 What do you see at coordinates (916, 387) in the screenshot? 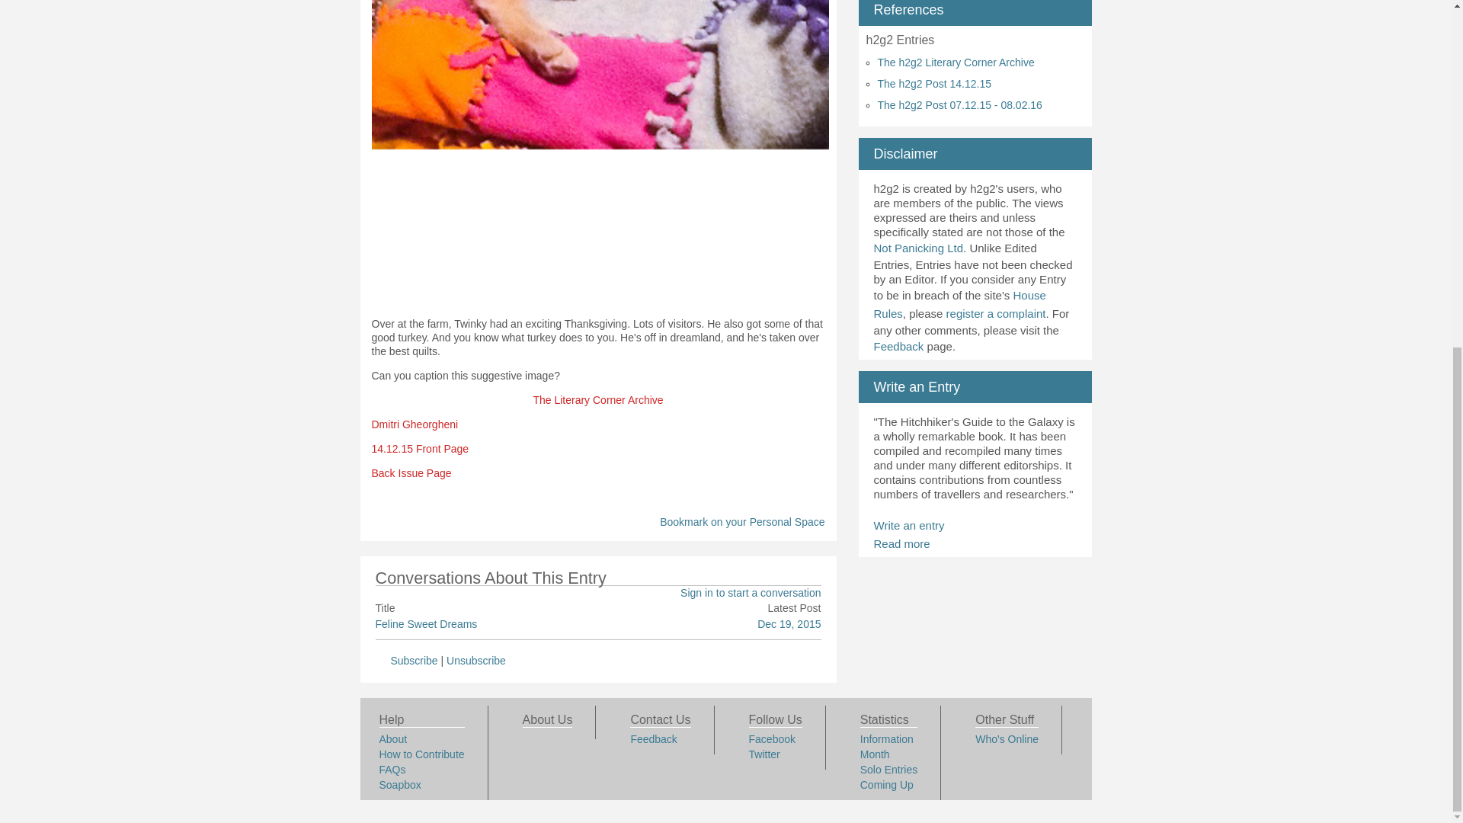
I see `Write an Entry` at bounding box center [916, 387].